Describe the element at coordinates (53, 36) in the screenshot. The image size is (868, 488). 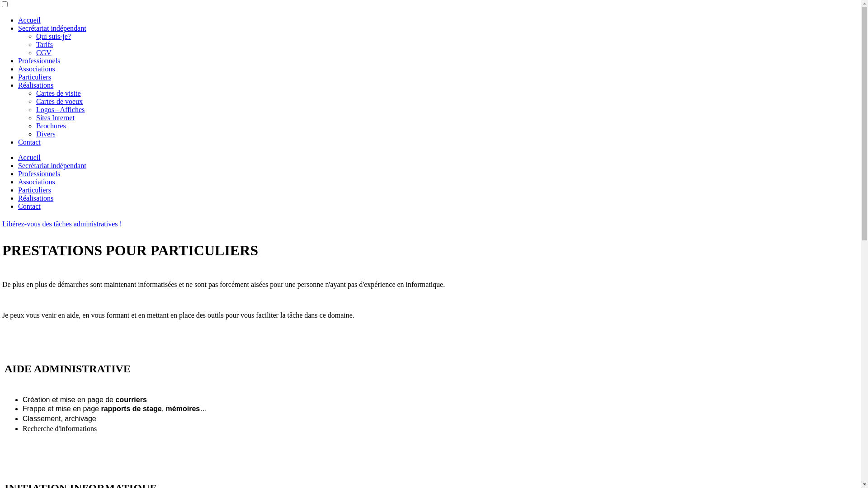
I see `Qui suis-je?` at that location.